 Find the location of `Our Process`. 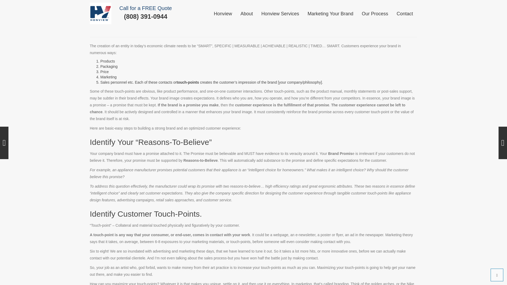

Our Process is located at coordinates (375, 14).